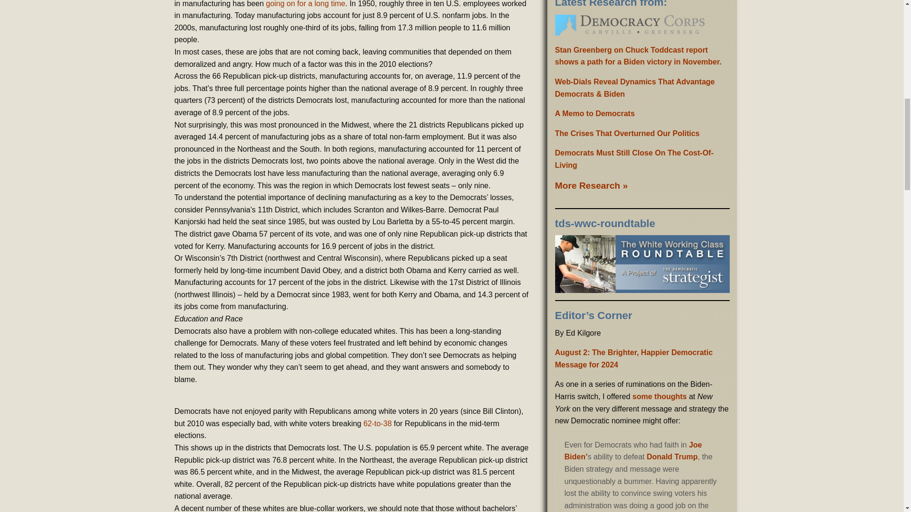 The height and width of the screenshot is (512, 911). Describe the element at coordinates (634, 358) in the screenshot. I see `August 2: The Brighter, Happier Democratic Message for 2024` at that location.